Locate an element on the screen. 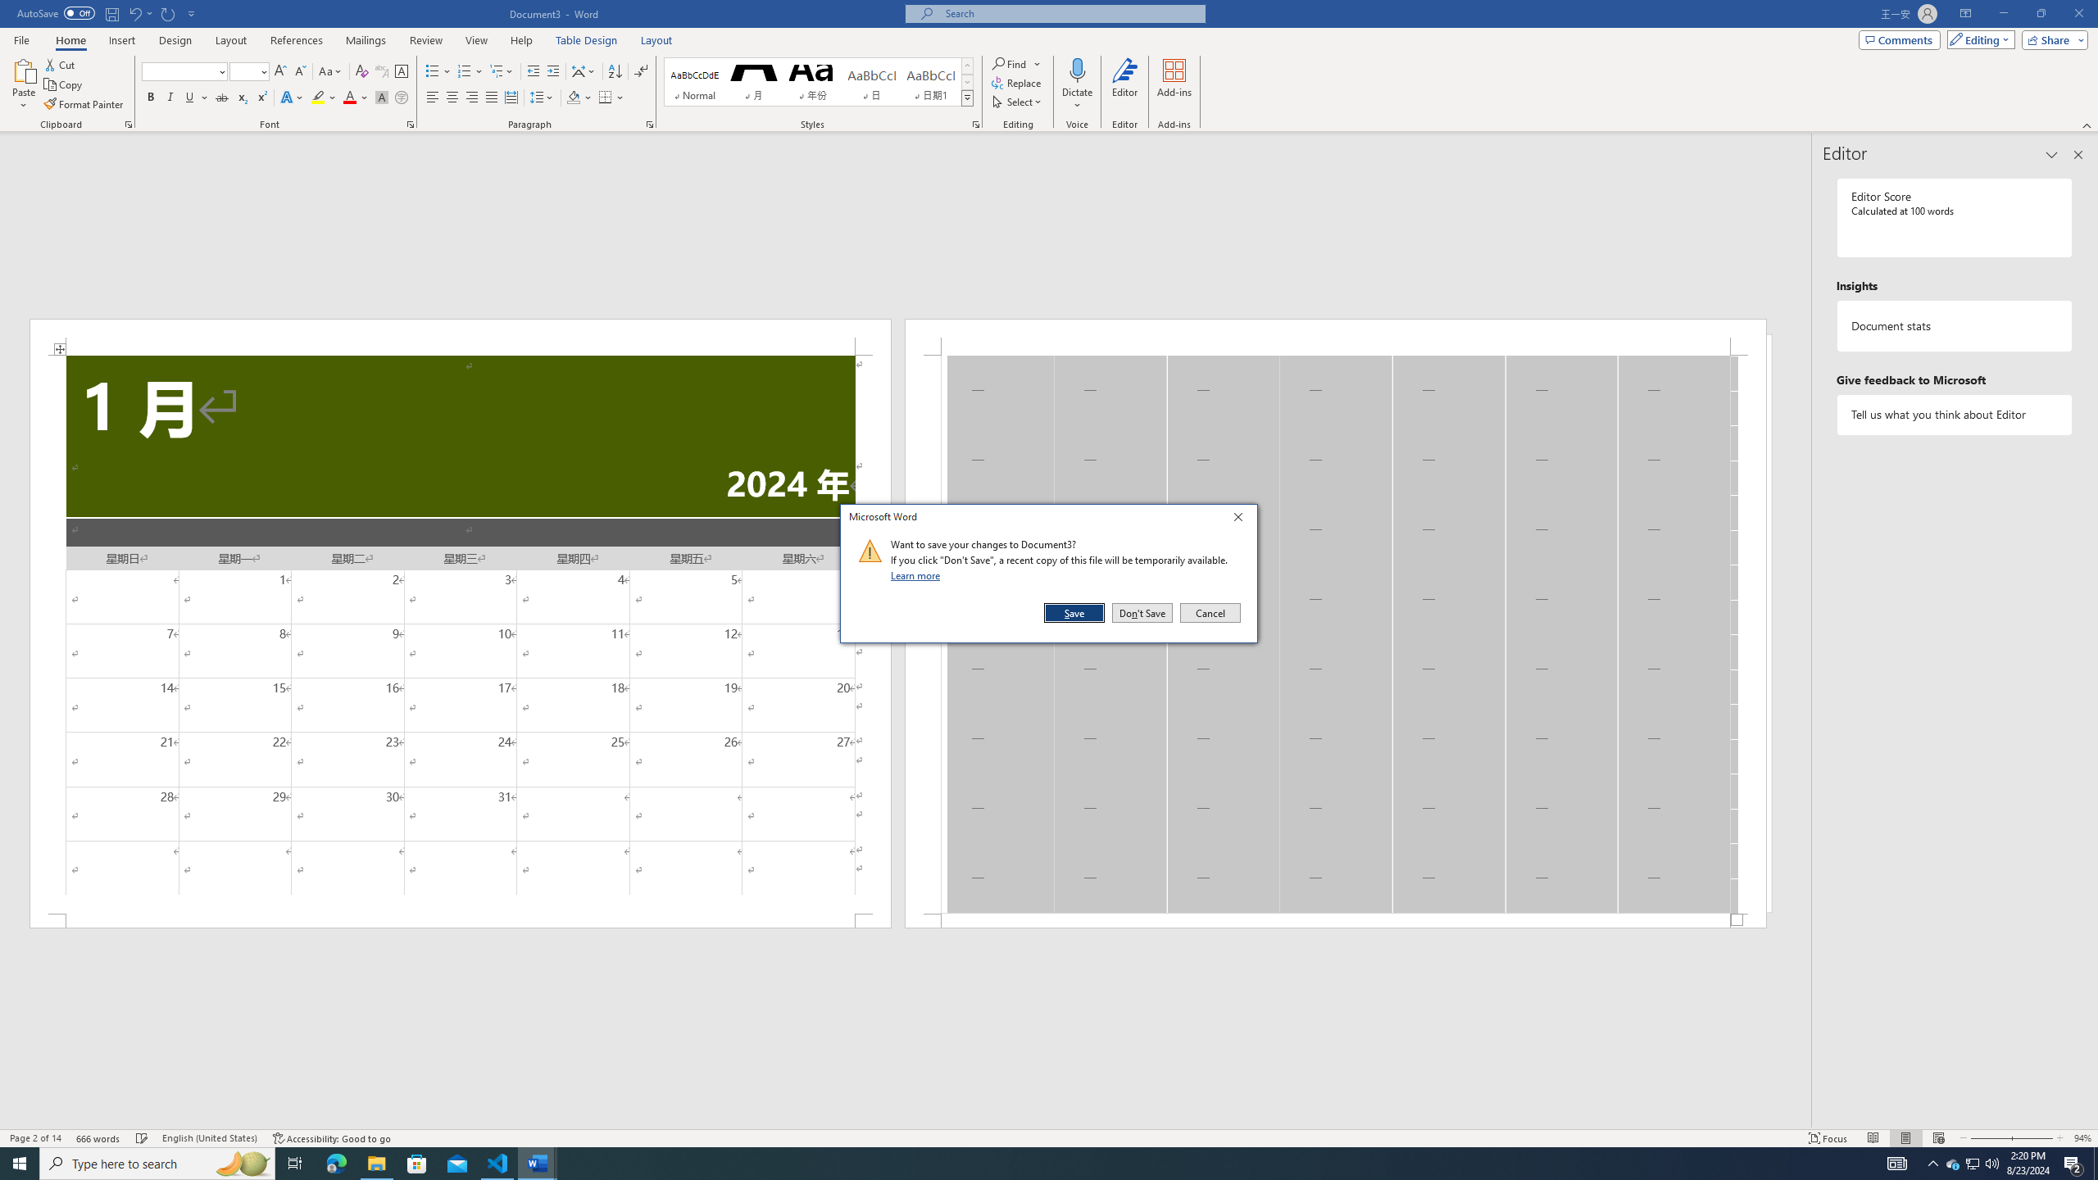  File Explorer - 1 running window is located at coordinates (170, 98).